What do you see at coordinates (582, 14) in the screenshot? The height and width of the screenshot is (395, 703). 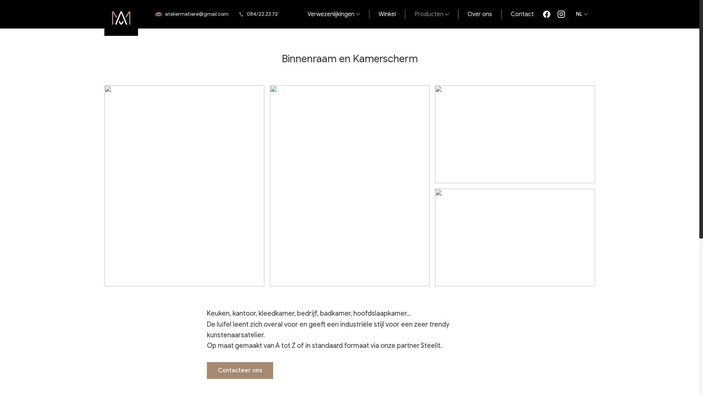 I see `NL` at bounding box center [582, 14].